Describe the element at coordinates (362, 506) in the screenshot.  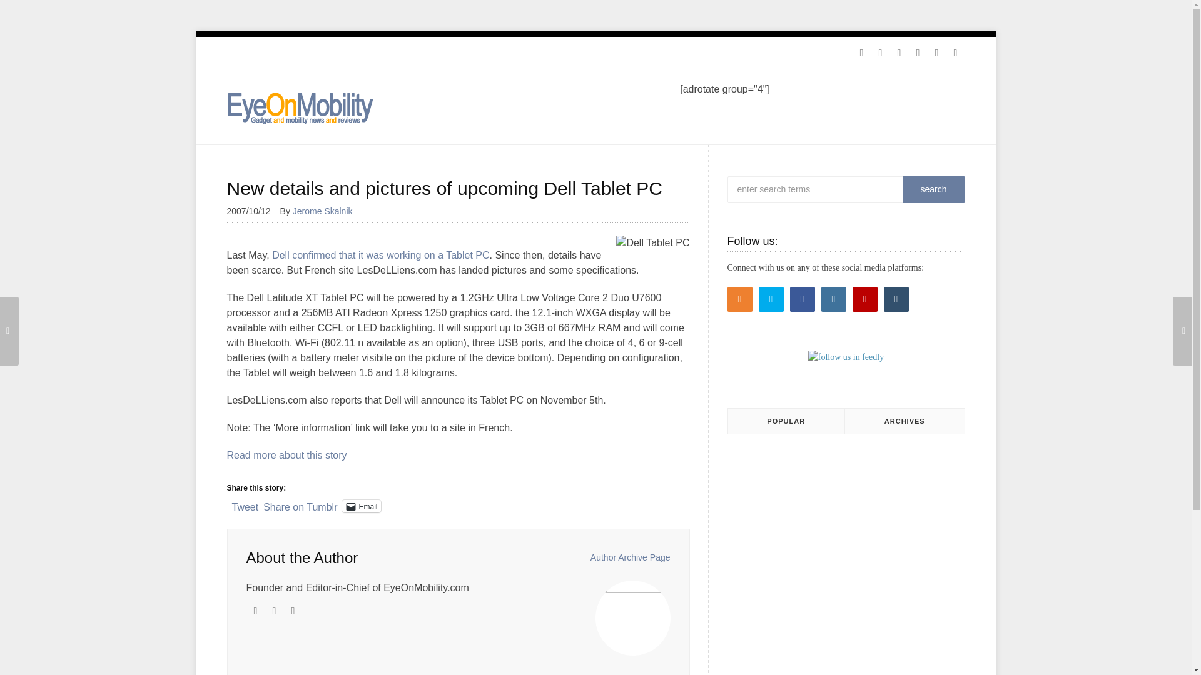
I see `Click to email a link to a friend` at that location.